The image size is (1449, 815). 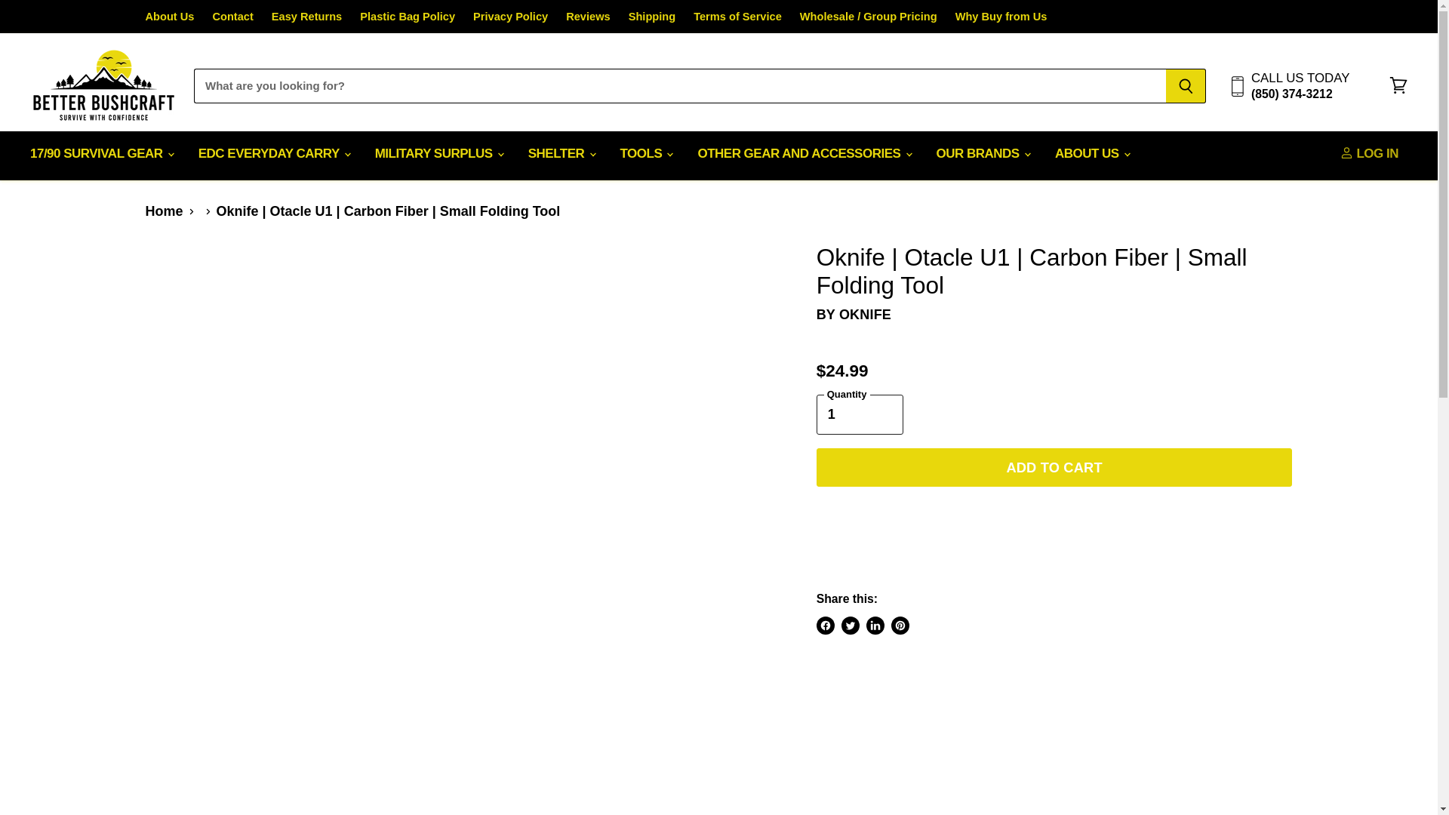 I want to click on Privacy Policy, so click(x=510, y=17).